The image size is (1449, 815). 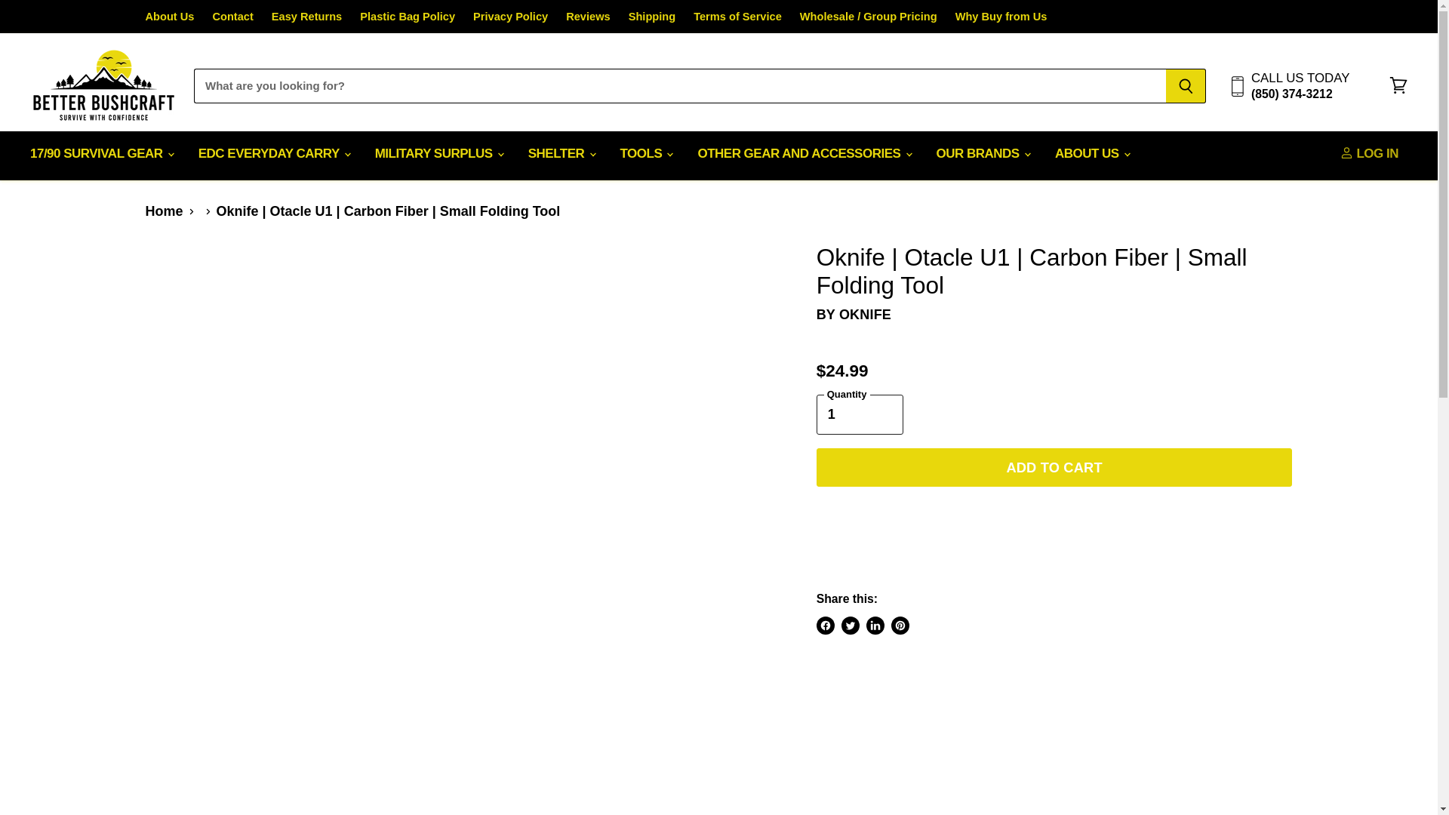 I want to click on Privacy Policy, so click(x=510, y=17).